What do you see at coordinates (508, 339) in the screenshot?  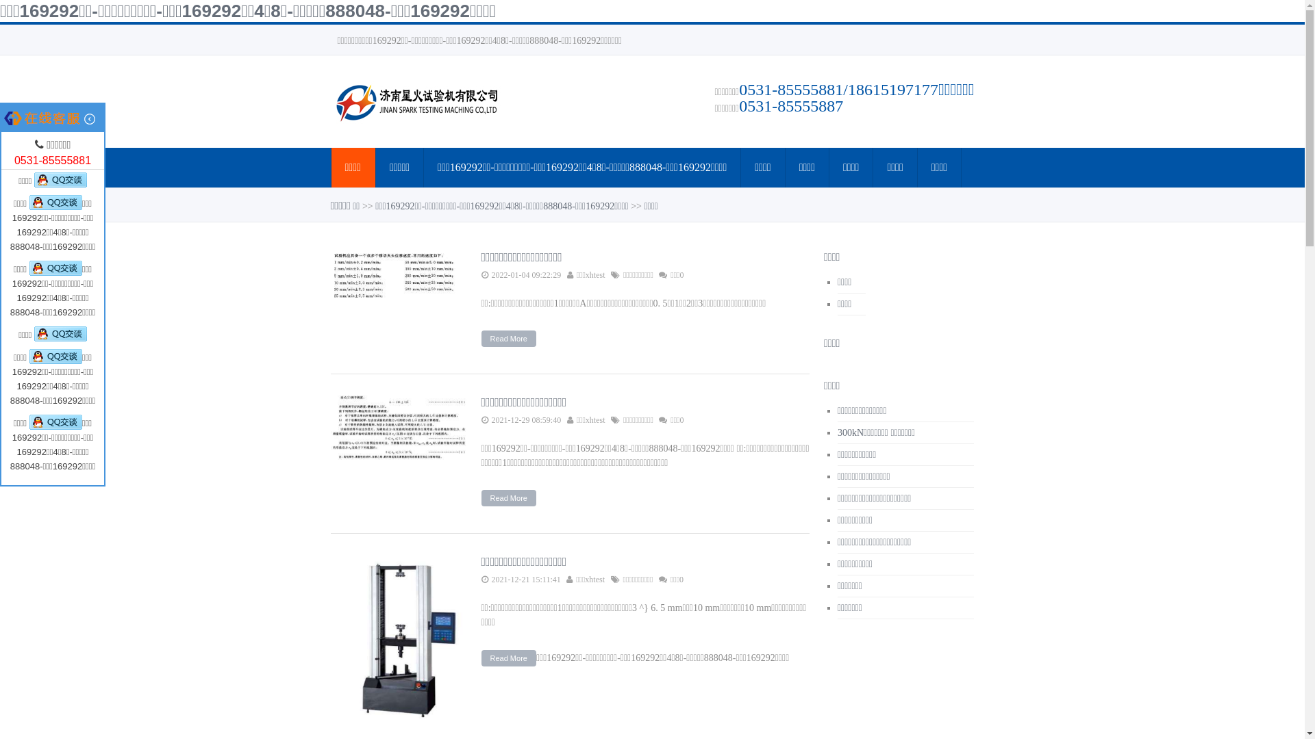 I see `Read More` at bounding box center [508, 339].